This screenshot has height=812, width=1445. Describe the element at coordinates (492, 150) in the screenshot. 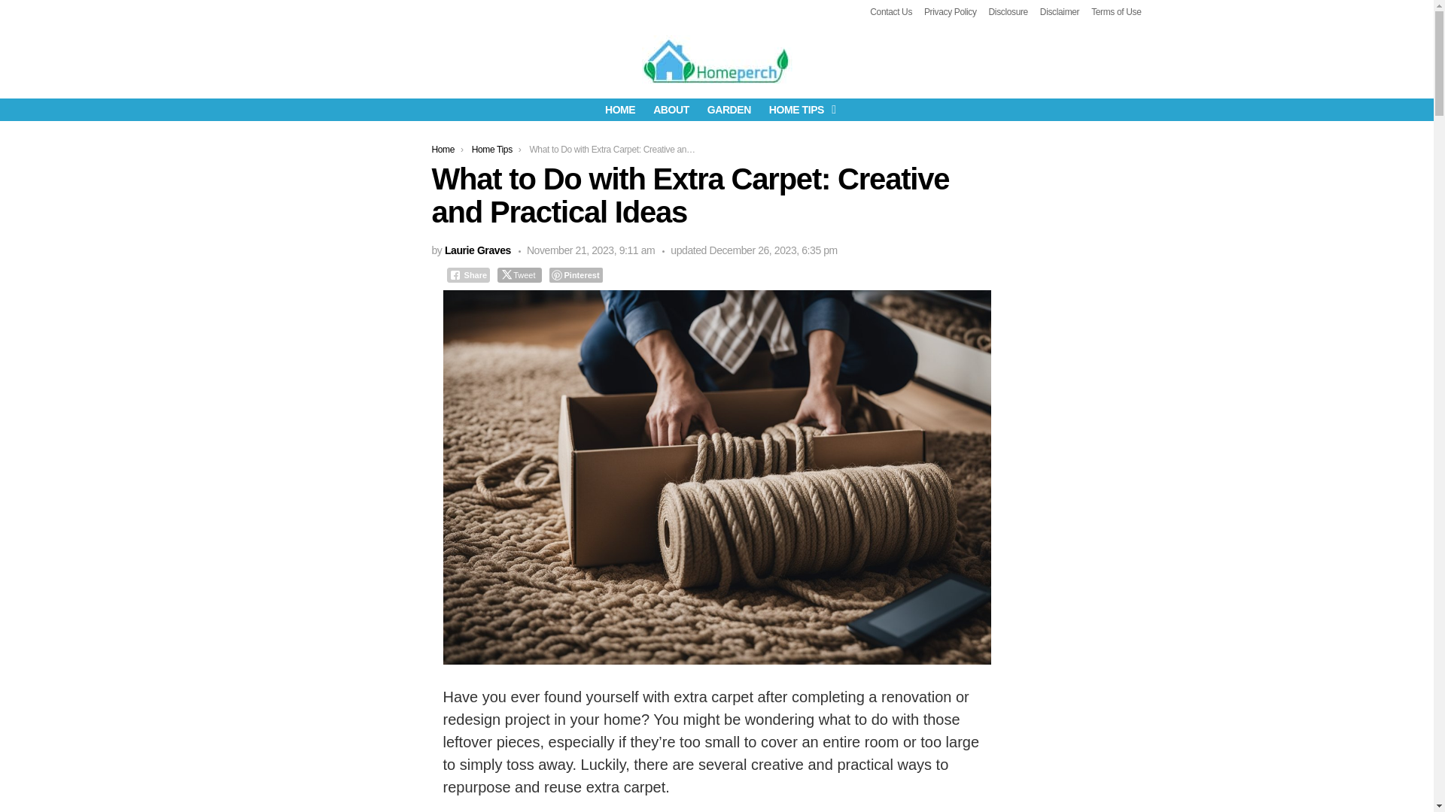

I see `Home Tips` at that location.